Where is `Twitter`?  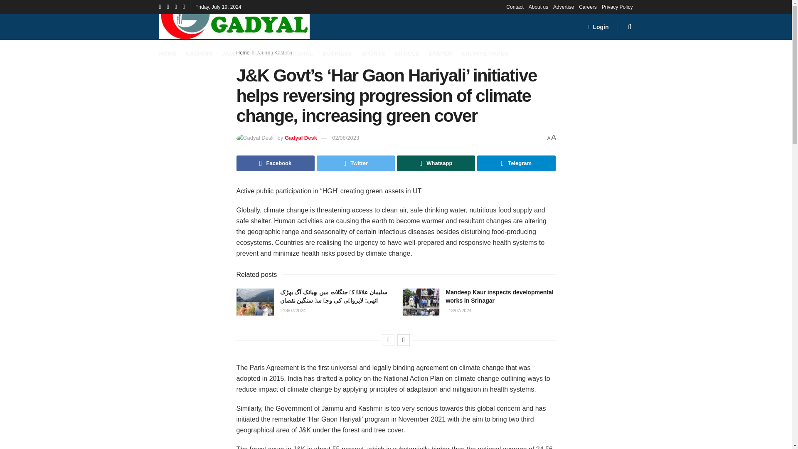 Twitter is located at coordinates (356, 163).